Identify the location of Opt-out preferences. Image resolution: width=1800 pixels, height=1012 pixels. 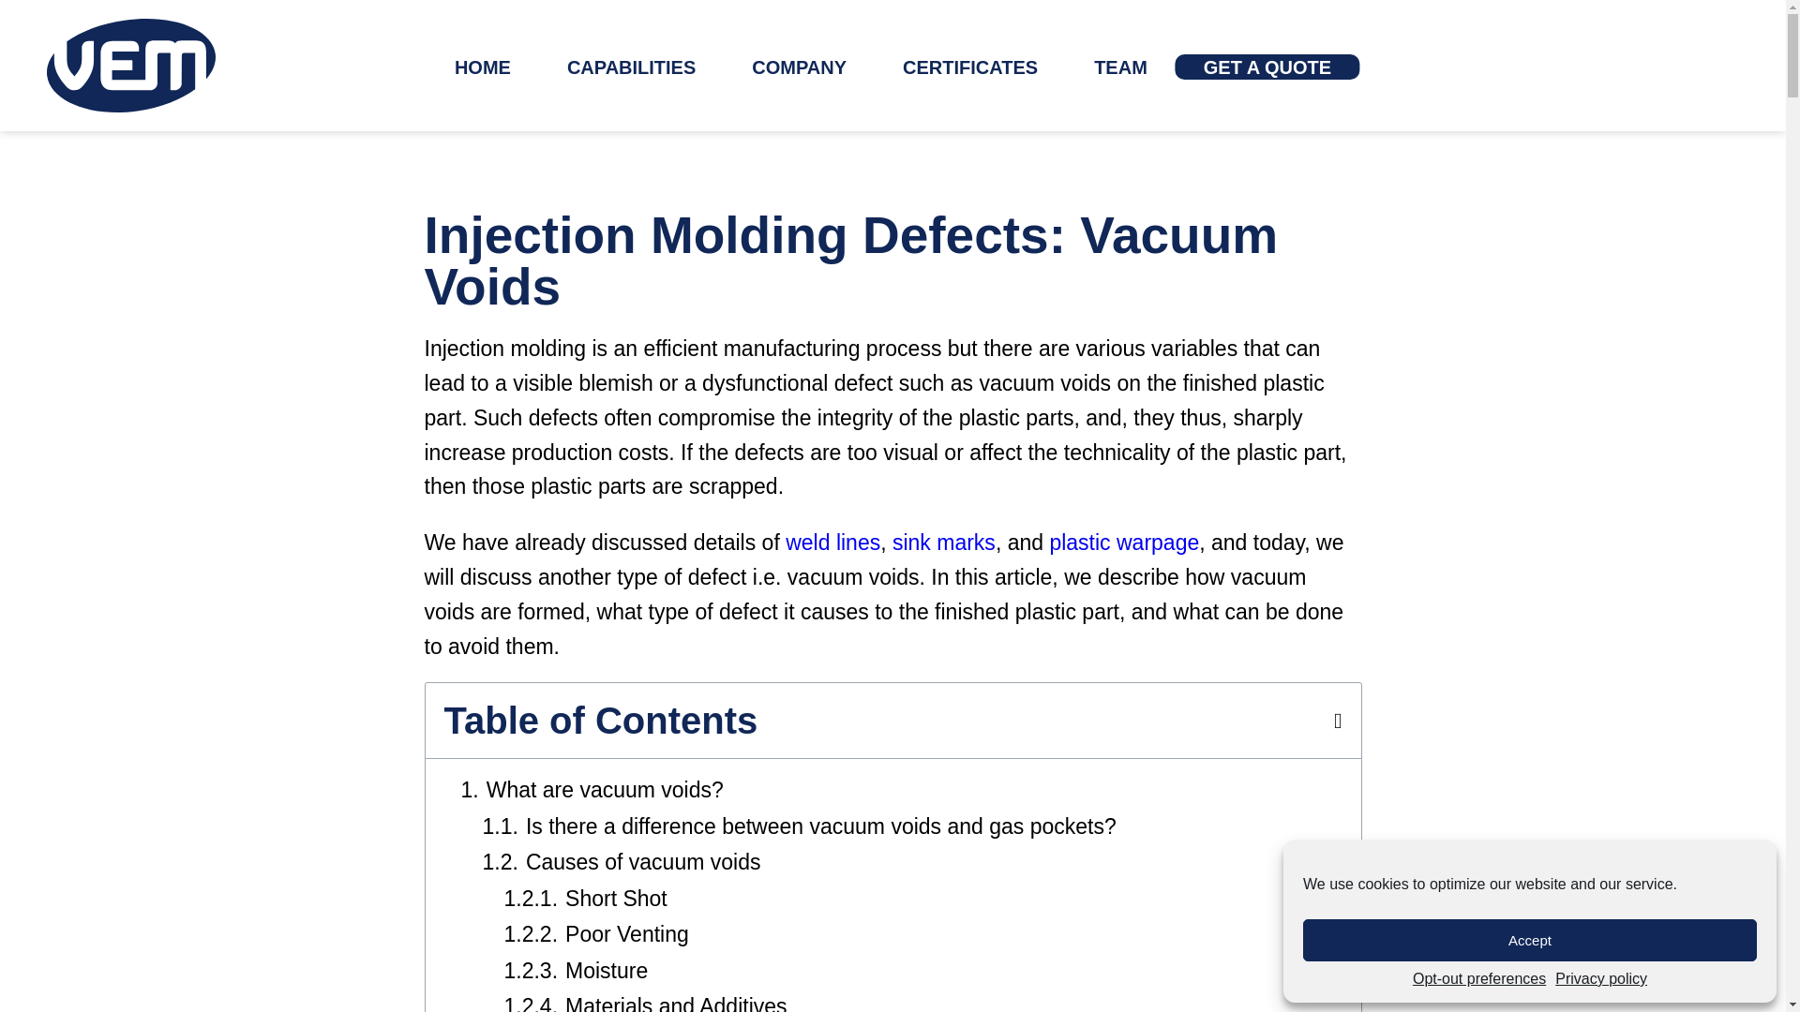
(1479, 978).